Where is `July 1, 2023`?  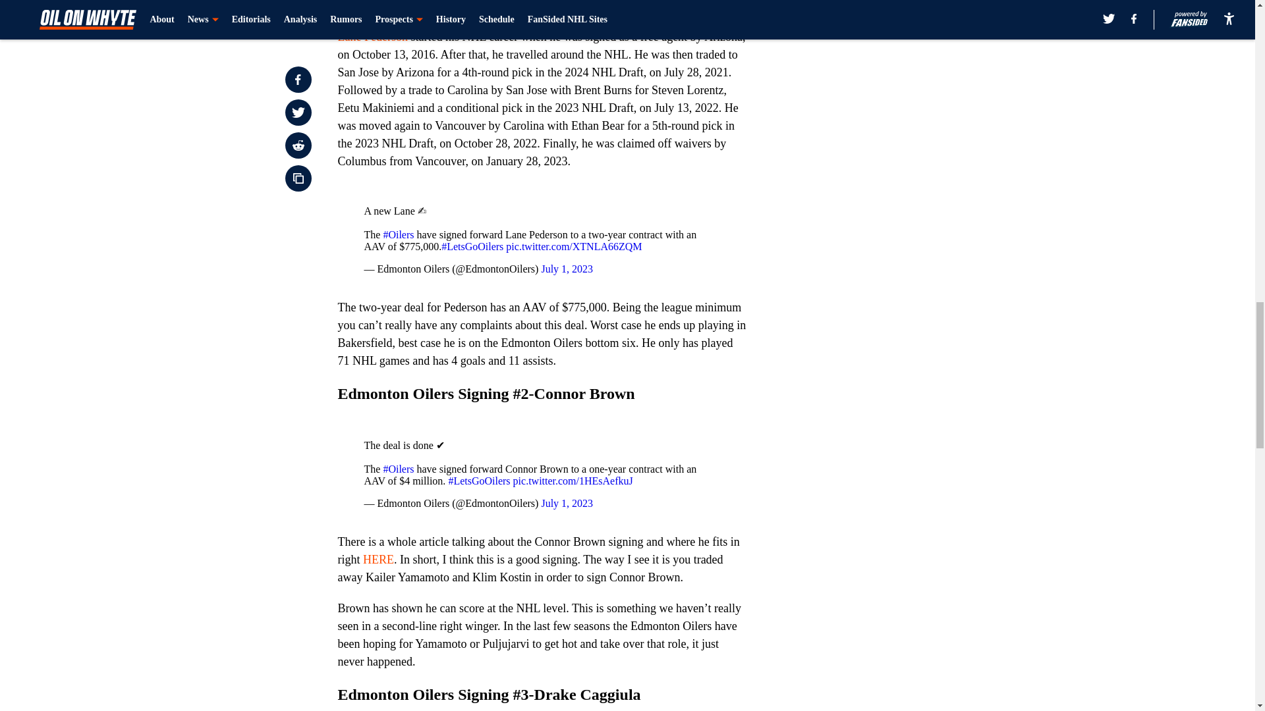 July 1, 2023 is located at coordinates (567, 503).